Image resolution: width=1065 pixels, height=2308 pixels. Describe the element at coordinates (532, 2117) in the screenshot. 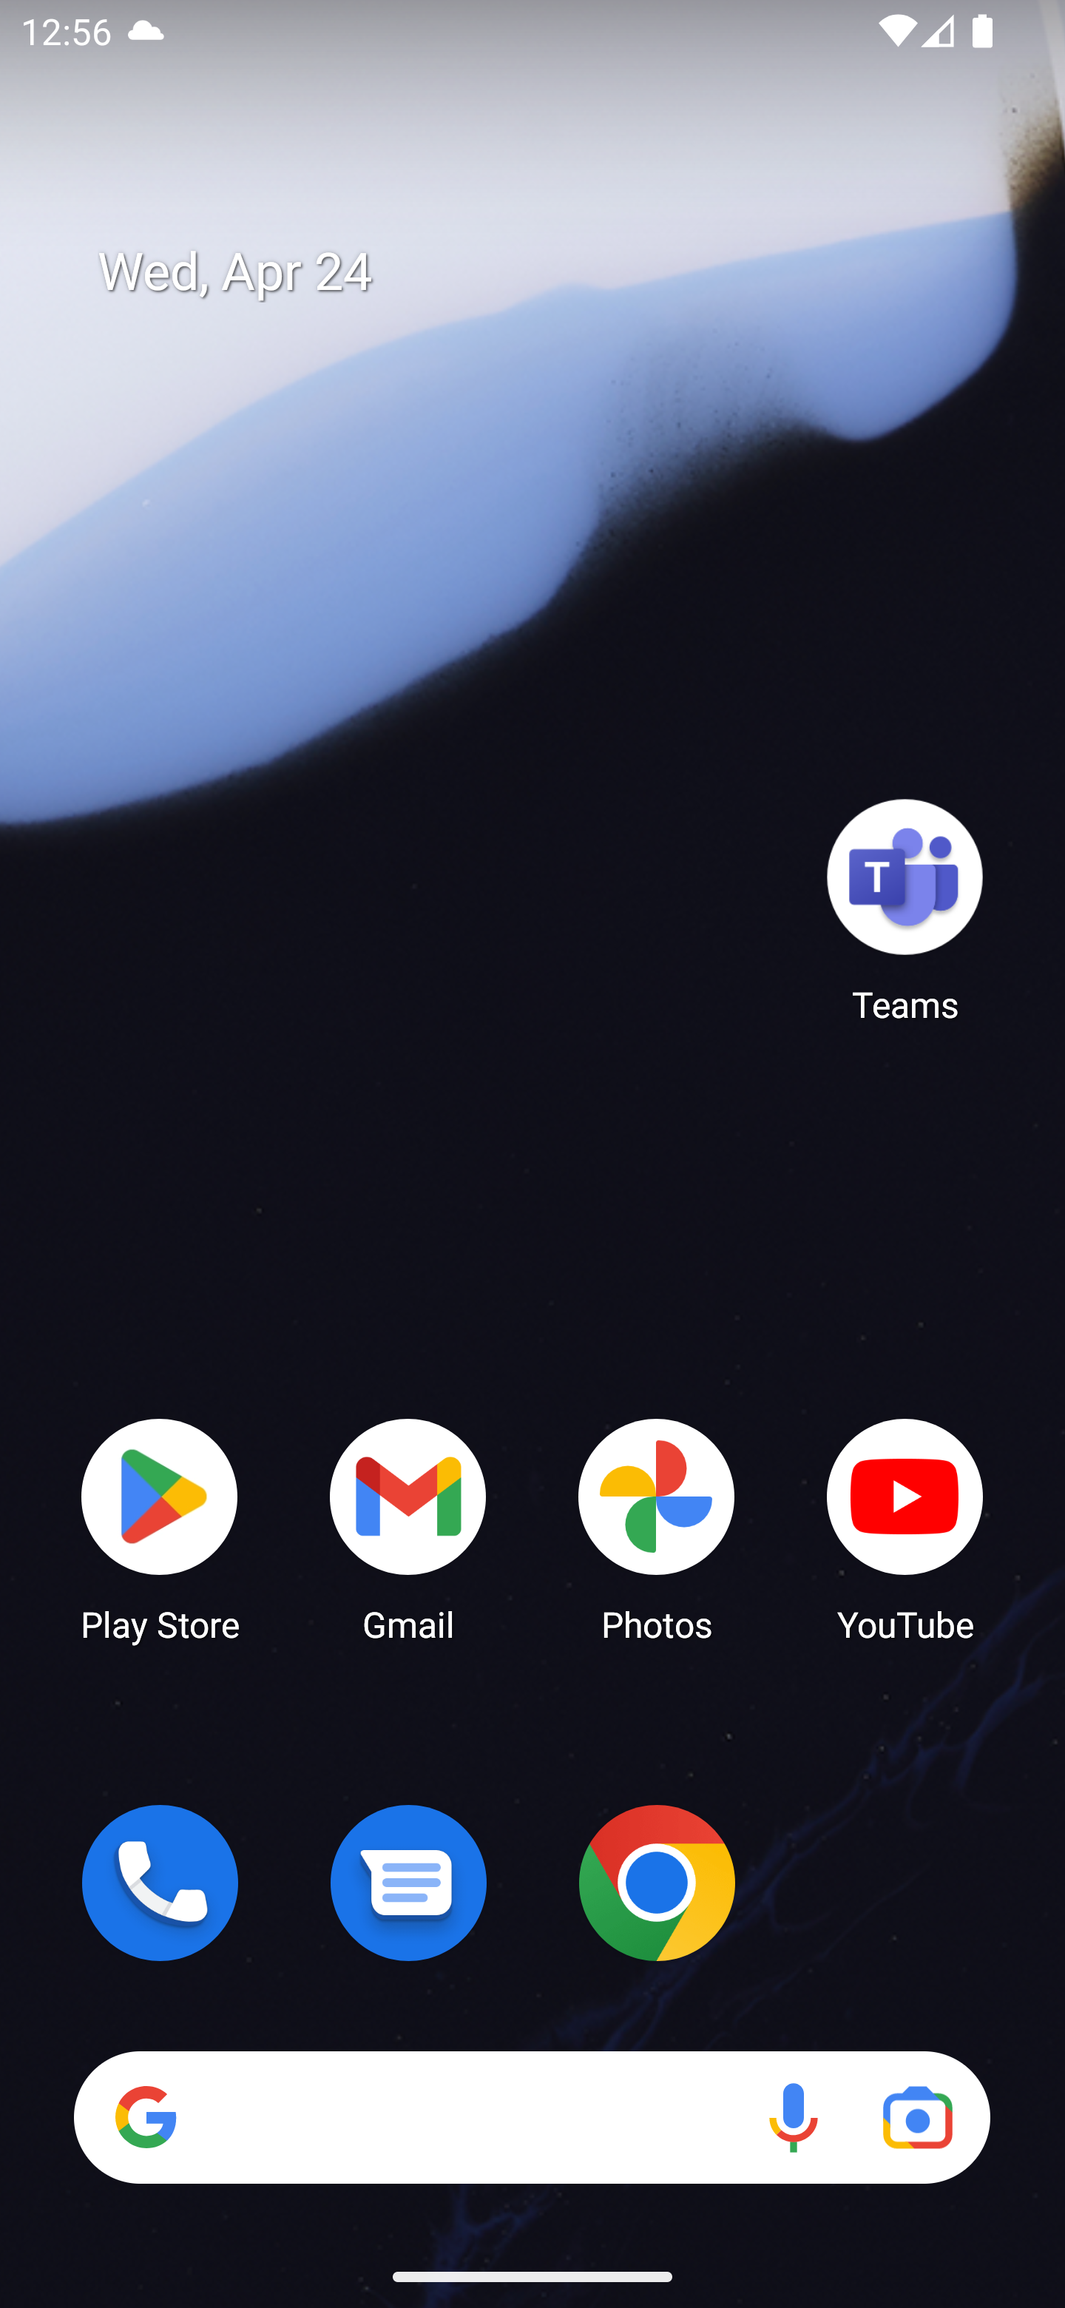

I see `Search Voice search Google Lens` at that location.